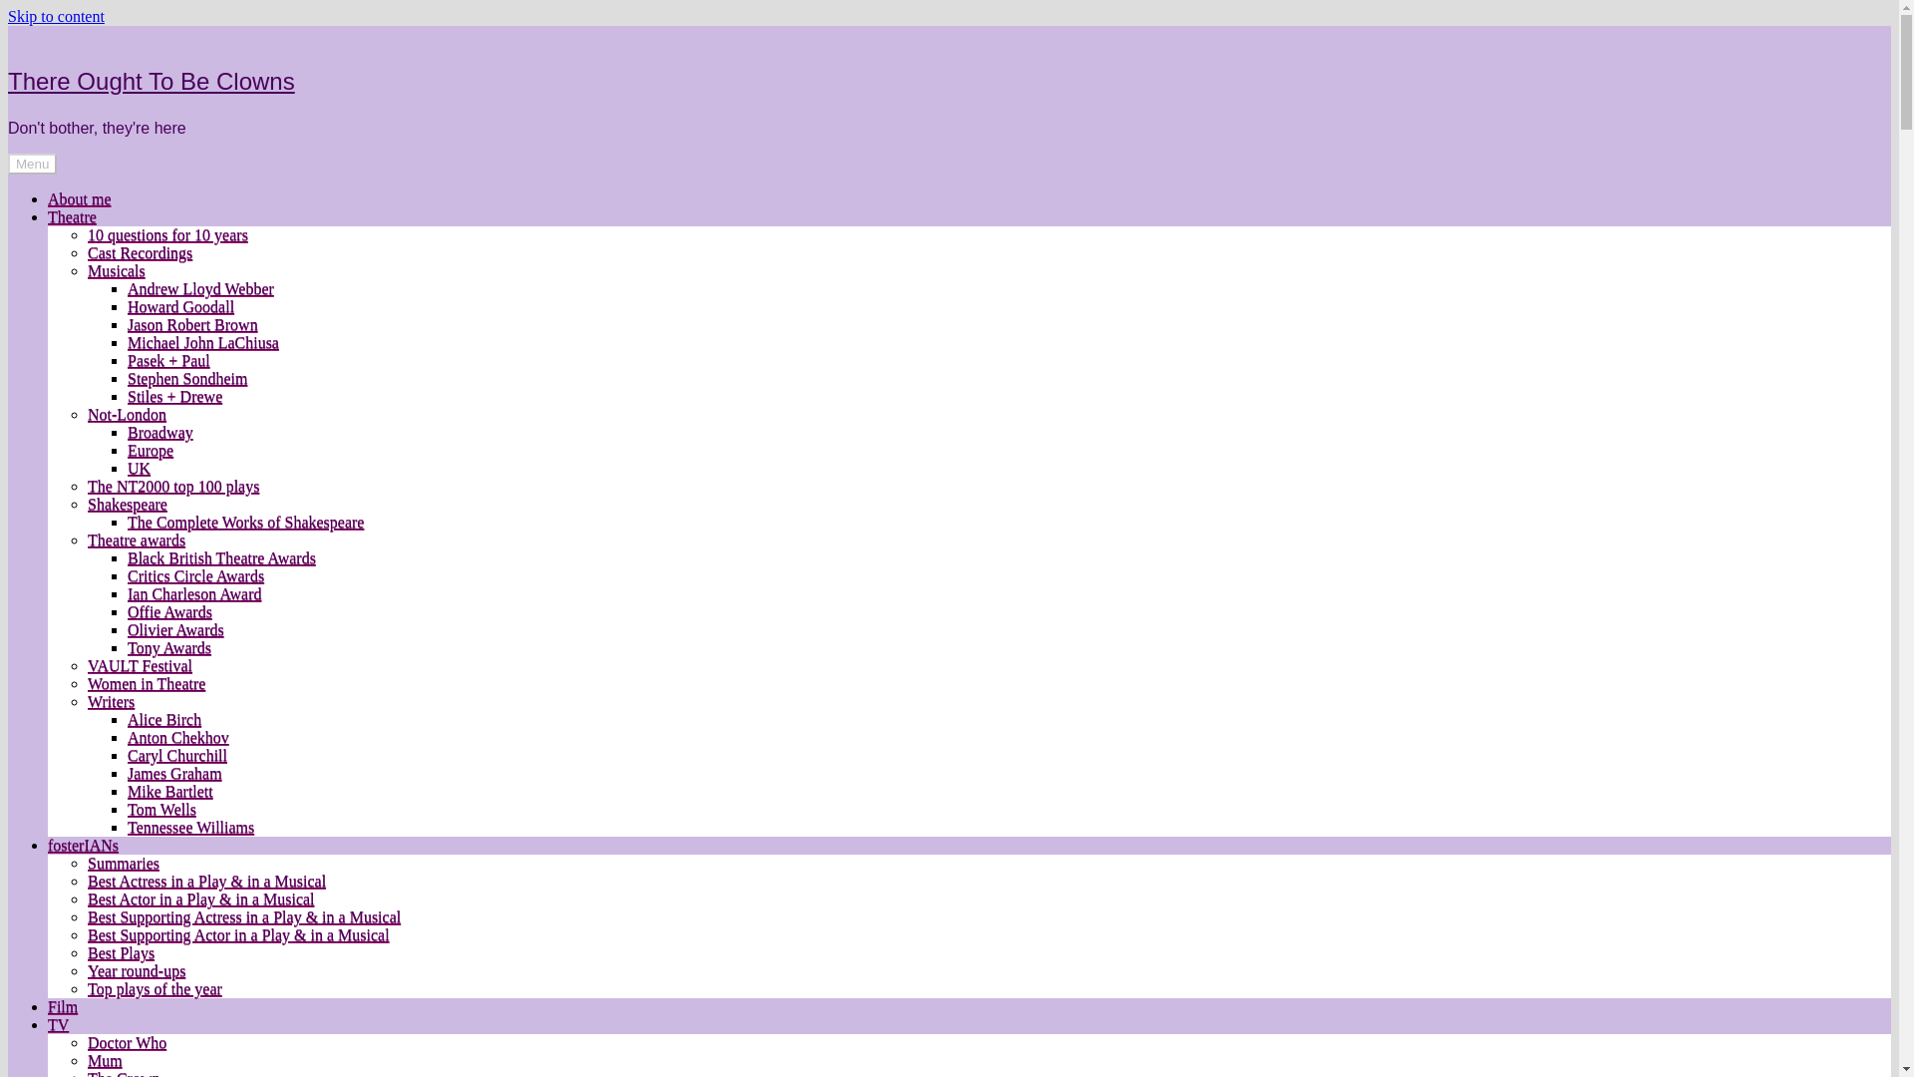 The width and height of the screenshot is (1914, 1077). I want to click on Critics Circle Awards, so click(195, 576).